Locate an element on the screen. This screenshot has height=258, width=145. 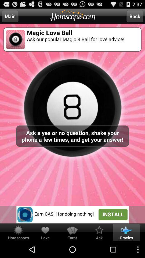
hit install is located at coordinates (73, 214).